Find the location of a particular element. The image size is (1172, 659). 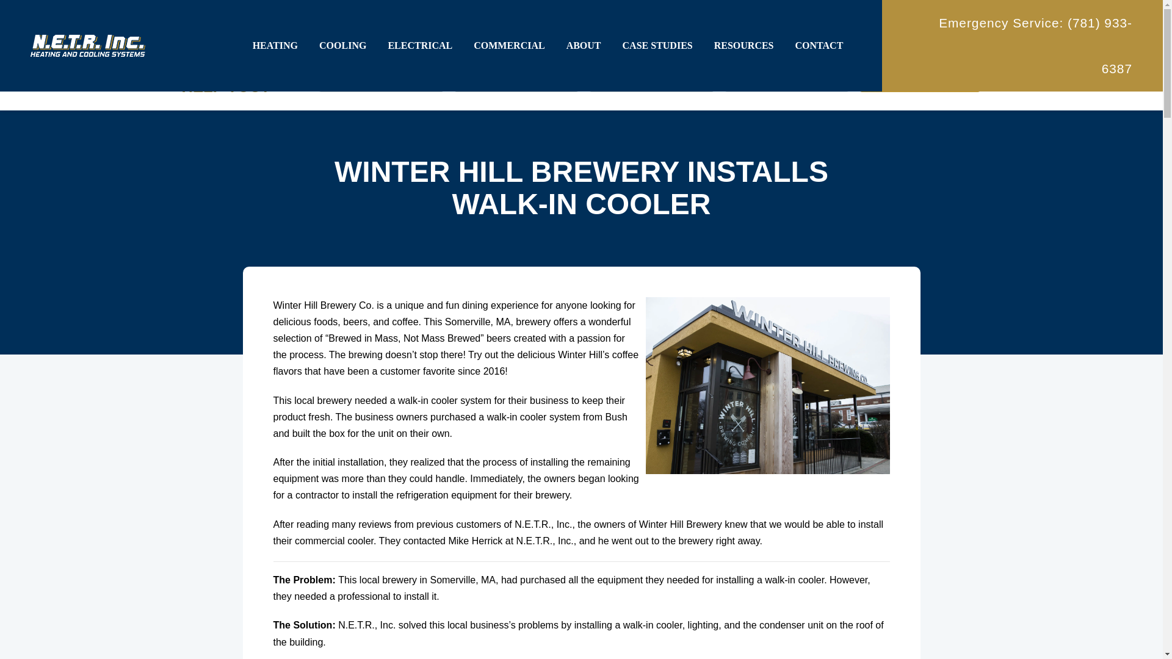

COOLING is located at coordinates (342, 46).